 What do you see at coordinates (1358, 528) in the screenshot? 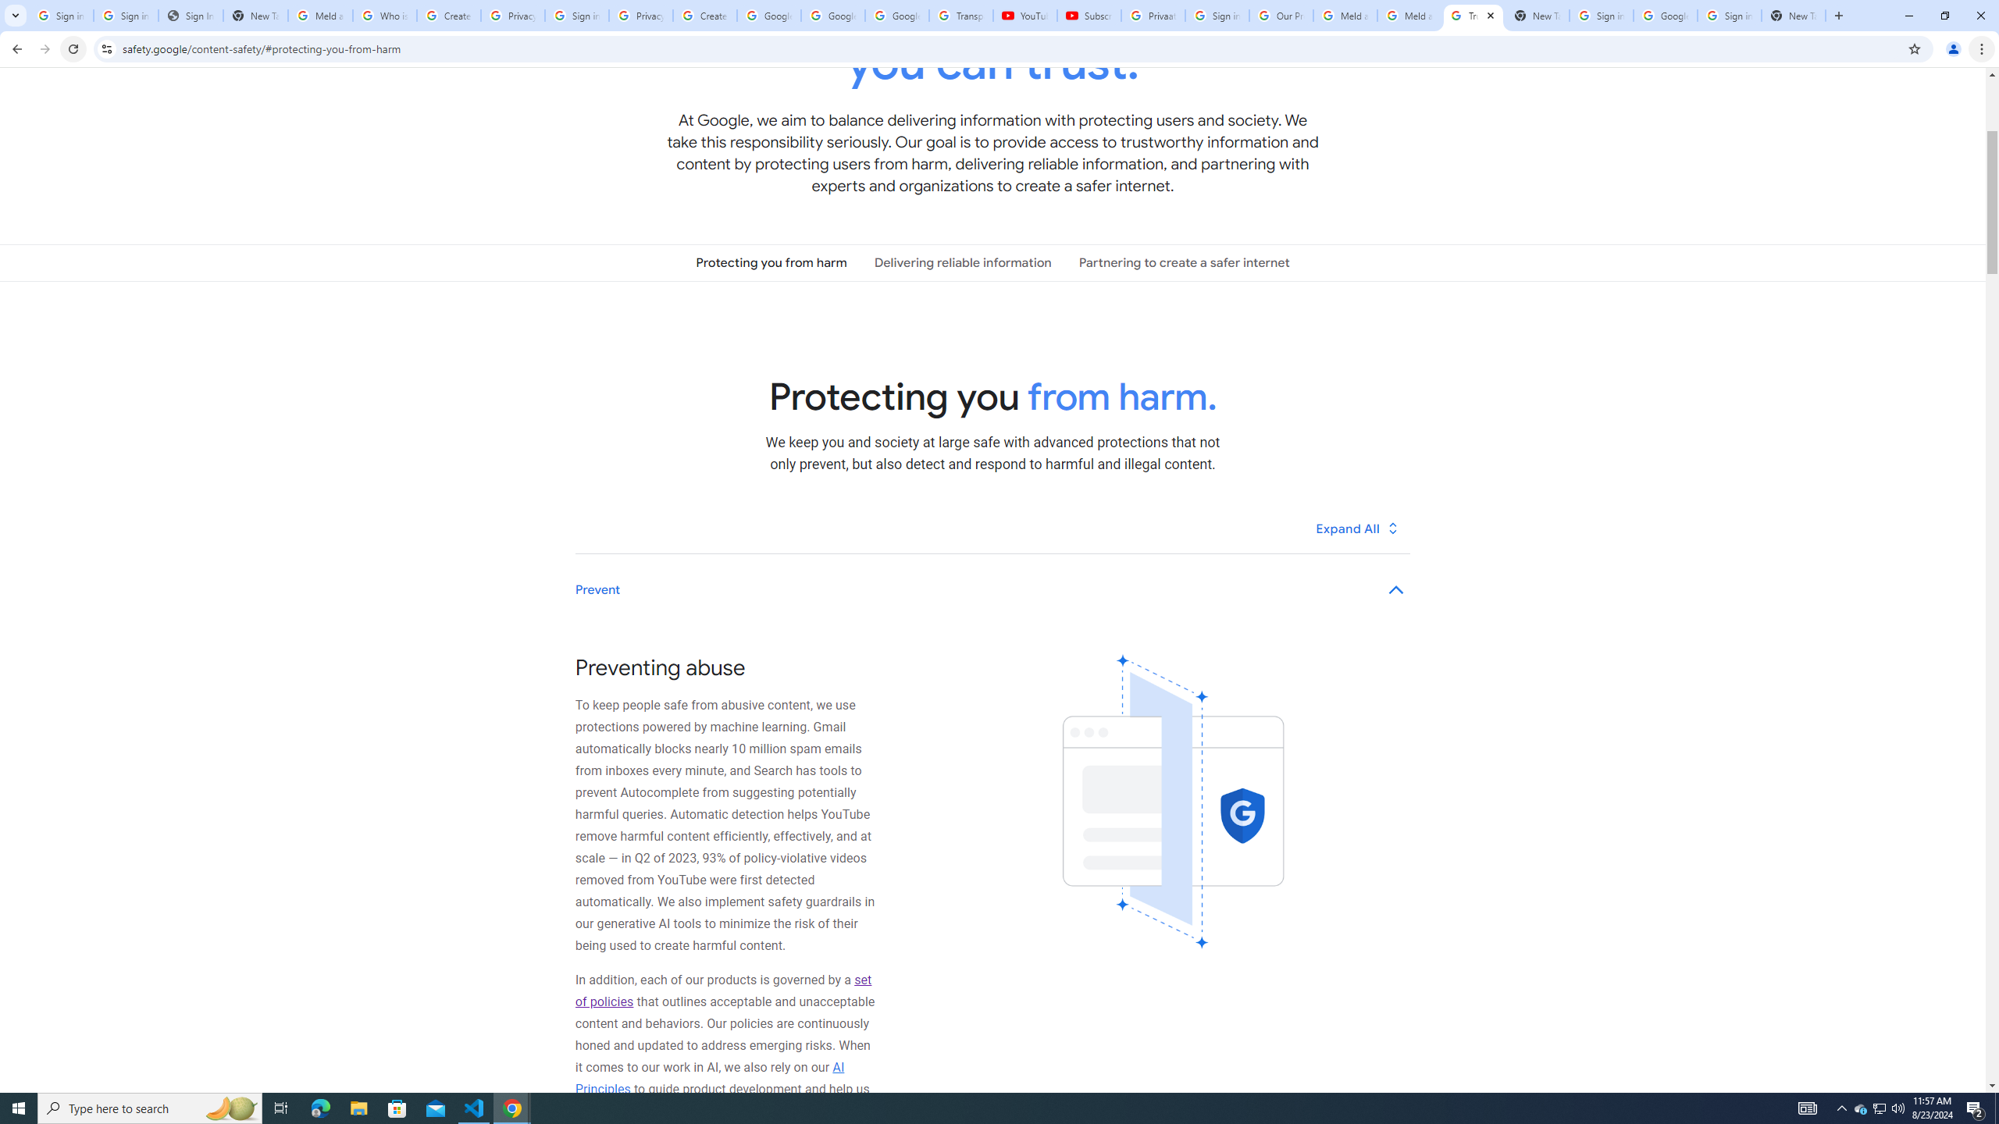
I see `Expand All` at bounding box center [1358, 528].